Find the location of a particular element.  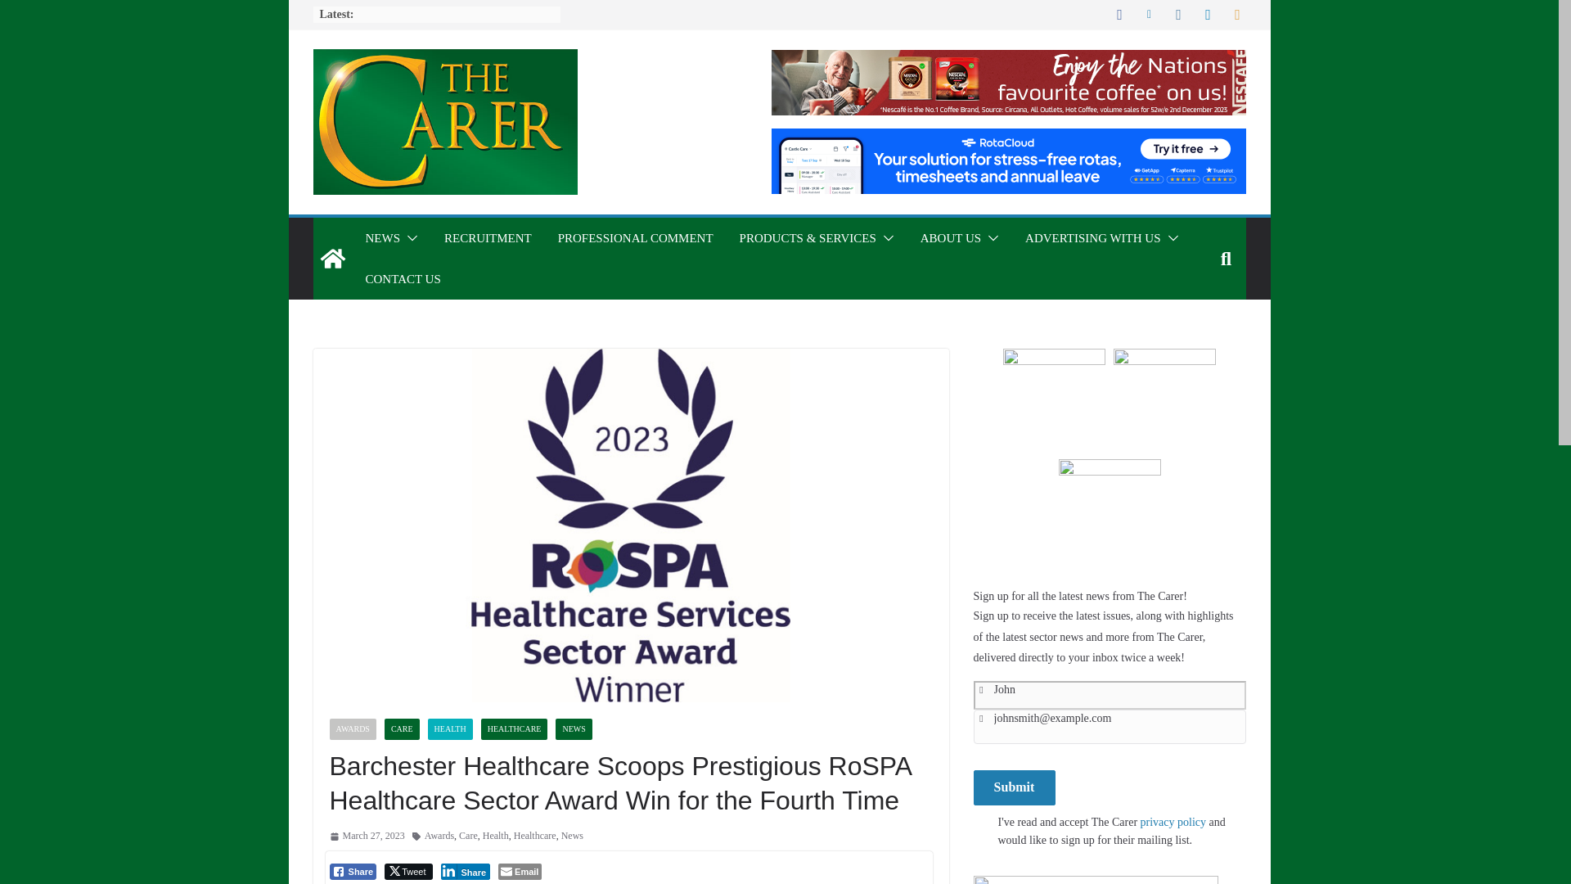

The Carer is located at coordinates (332, 259).